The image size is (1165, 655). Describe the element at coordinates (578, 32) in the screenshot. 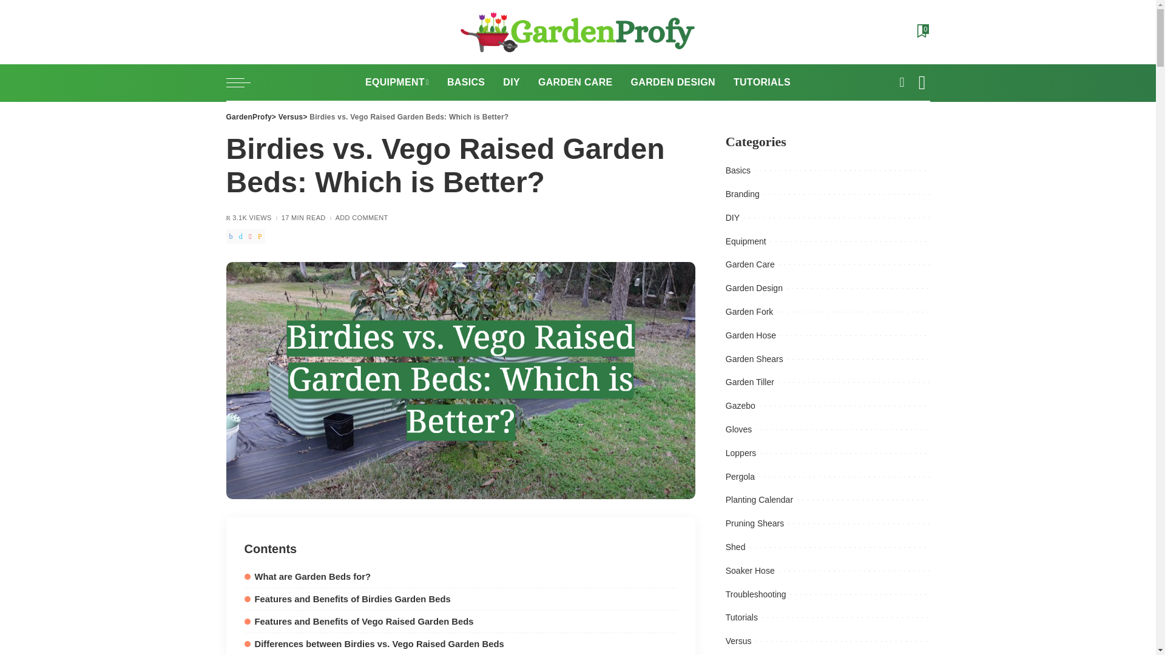

I see `GardenProfy` at that location.